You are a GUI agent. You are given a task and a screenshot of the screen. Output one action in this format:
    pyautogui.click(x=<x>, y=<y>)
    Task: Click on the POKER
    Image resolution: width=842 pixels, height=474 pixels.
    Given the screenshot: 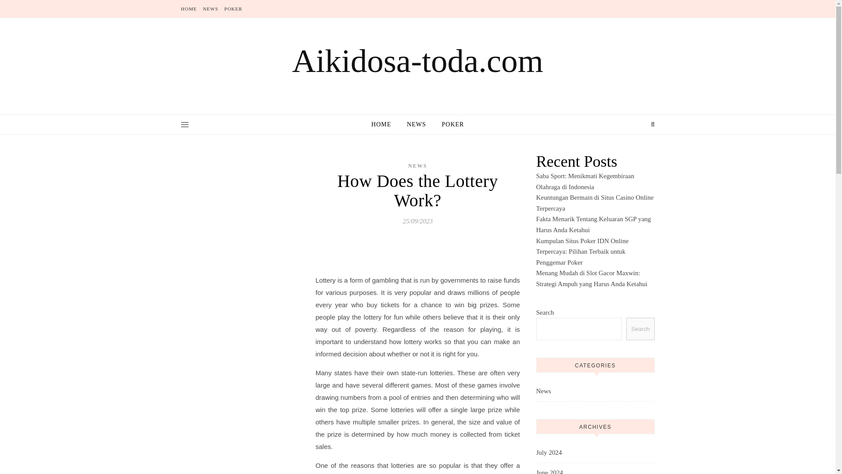 What is the action you would take?
    pyautogui.click(x=449, y=125)
    